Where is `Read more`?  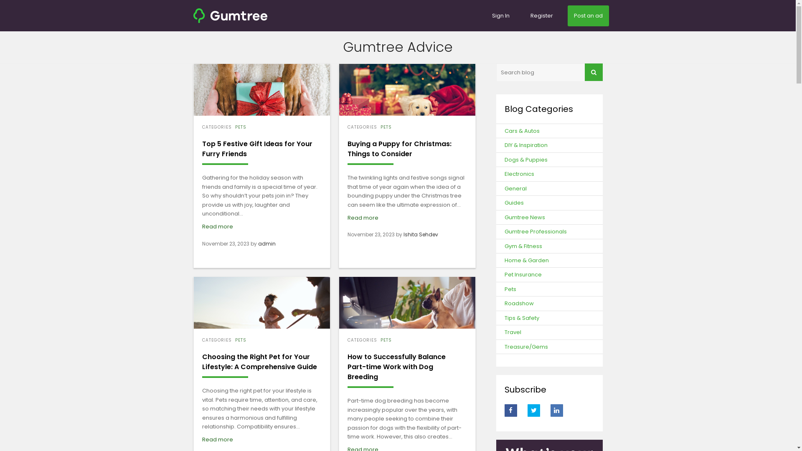
Read more is located at coordinates (218, 226).